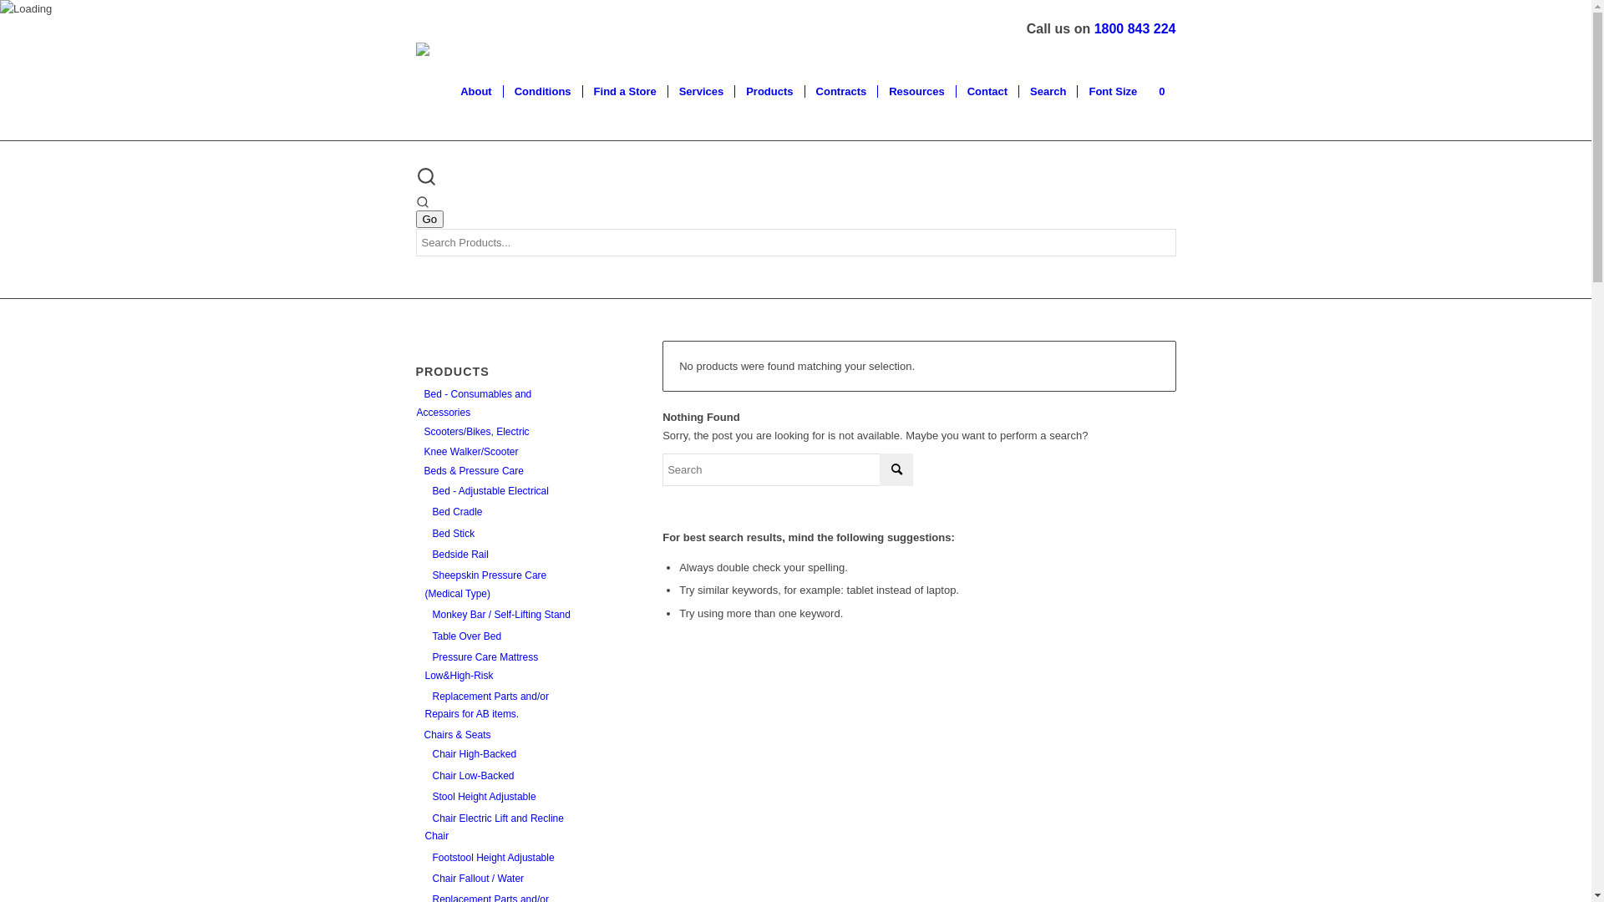 Image resolution: width=1604 pixels, height=902 pixels. What do you see at coordinates (841, 92) in the screenshot?
I see `Contracts` at bounding box center [841, 92].